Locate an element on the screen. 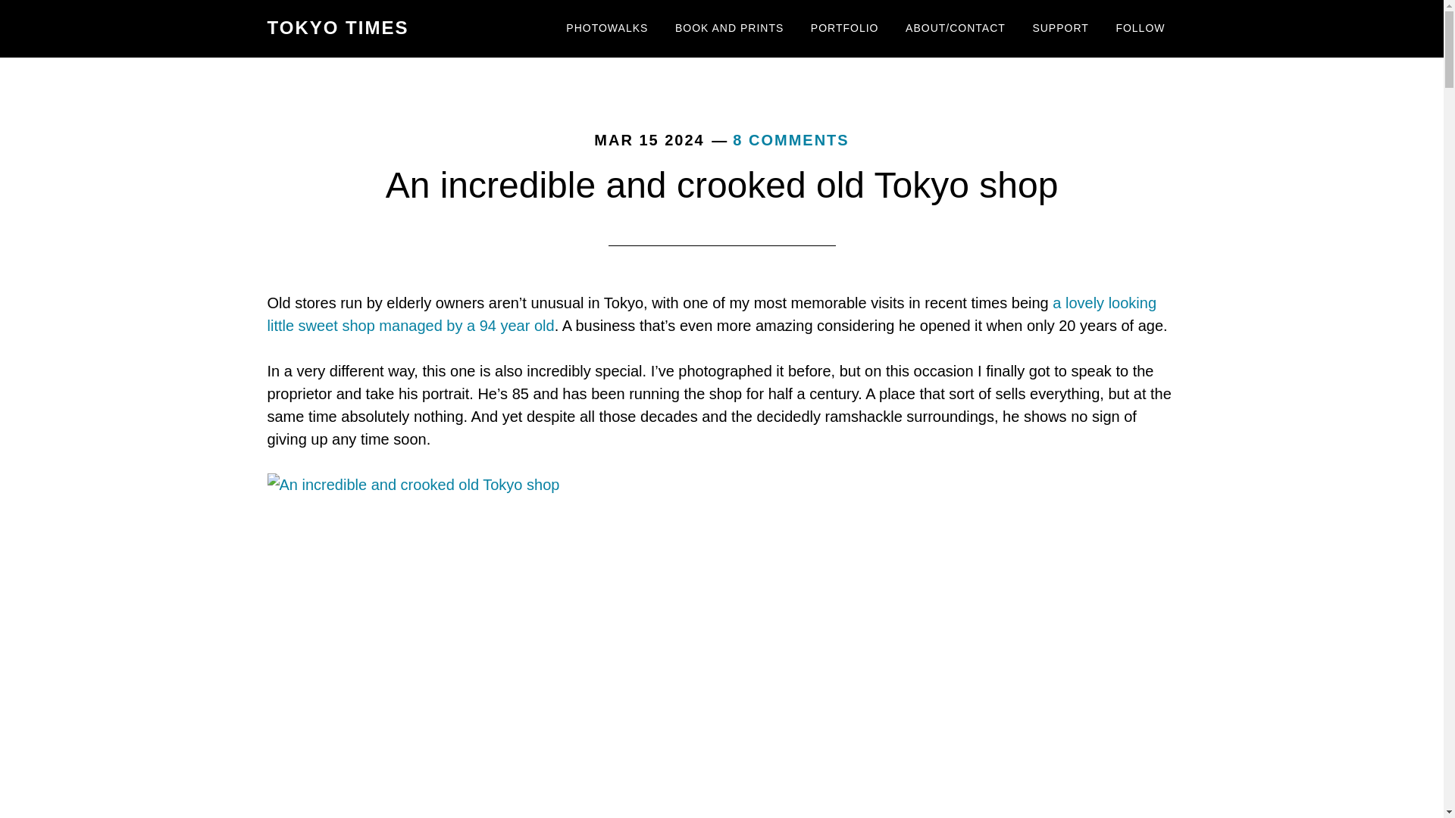 Image resolution: width=1455 pixels, height=818 pixels. TOKYO TIMES is located at coordinates (337, 27).